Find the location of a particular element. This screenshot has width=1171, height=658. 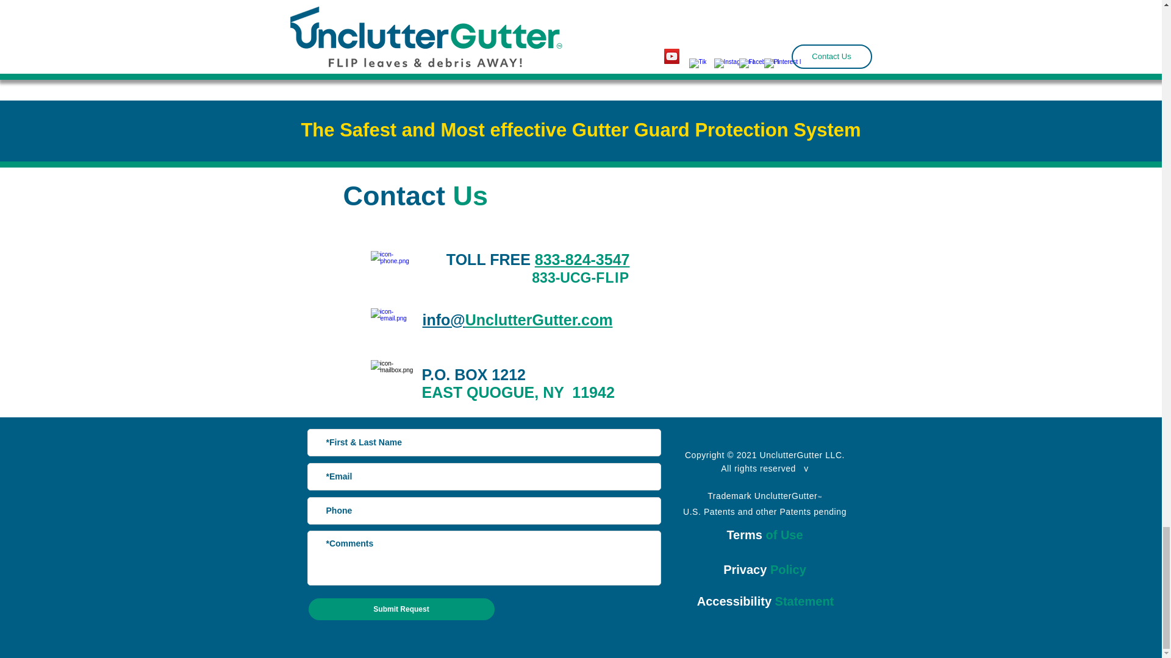

Submit Request is located at coordinates (401, 609).